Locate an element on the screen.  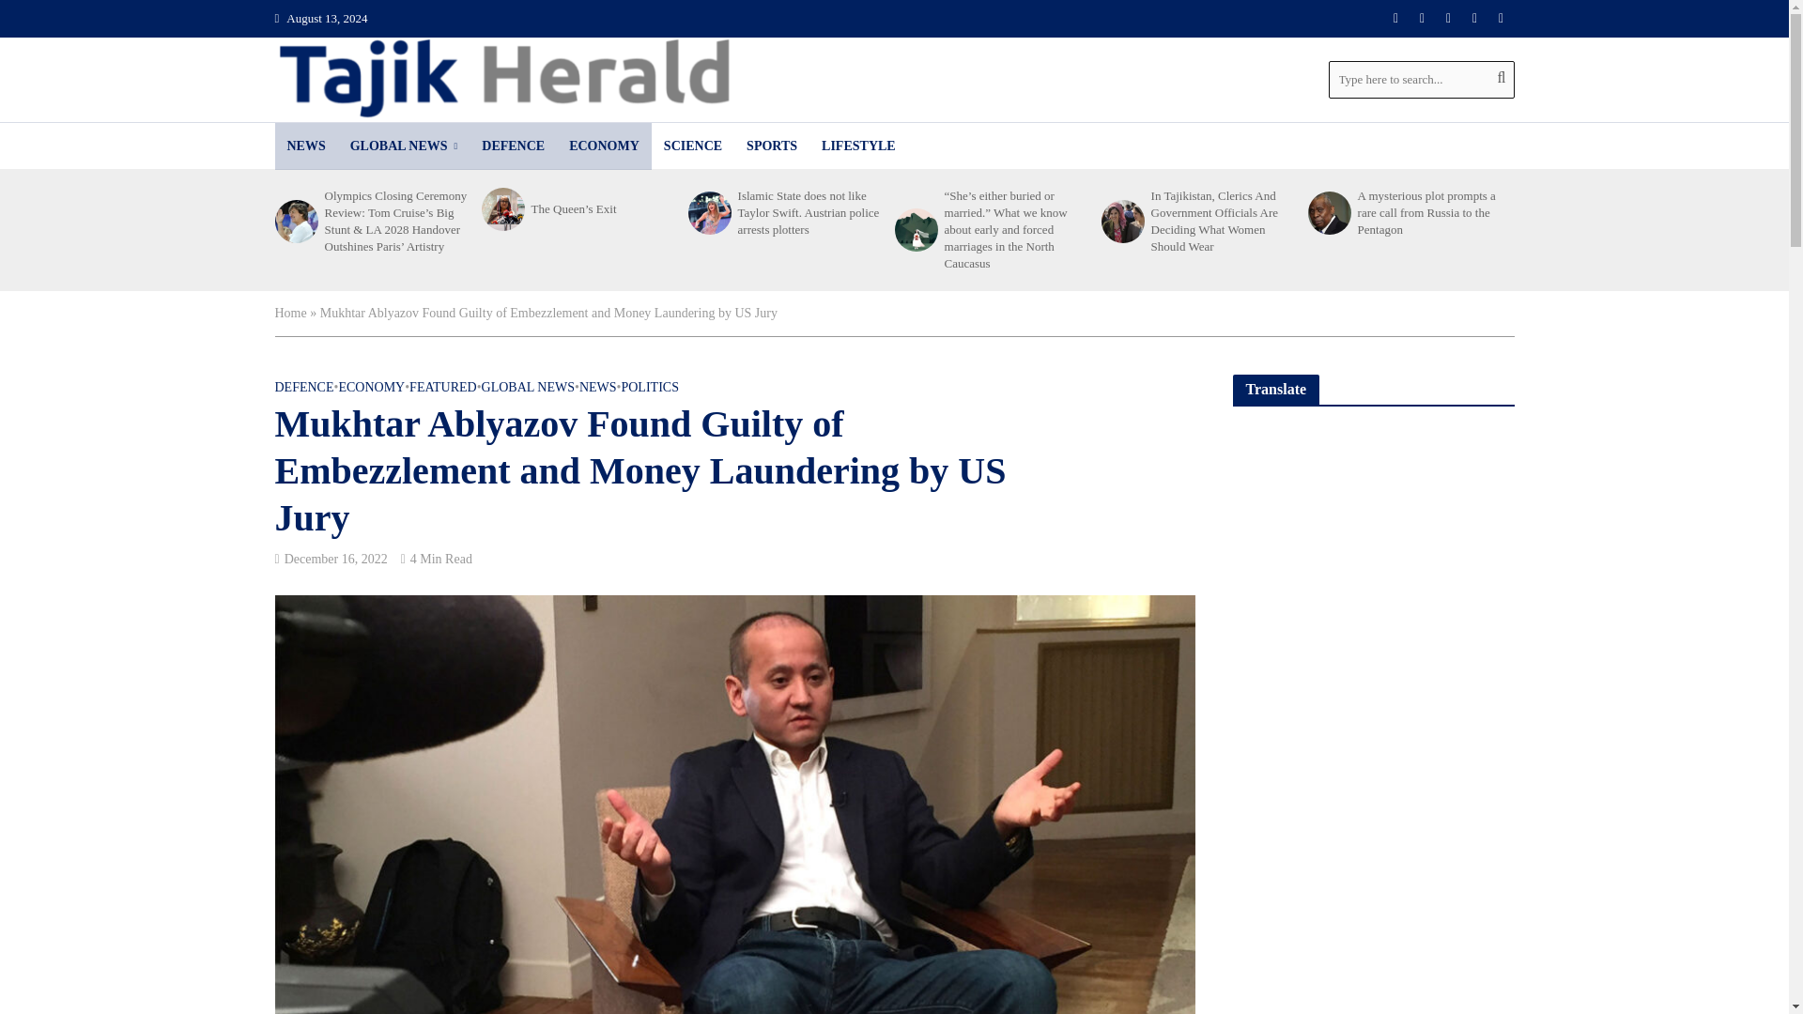
GLOBAL NEWS is located at coordinates (404, 146).